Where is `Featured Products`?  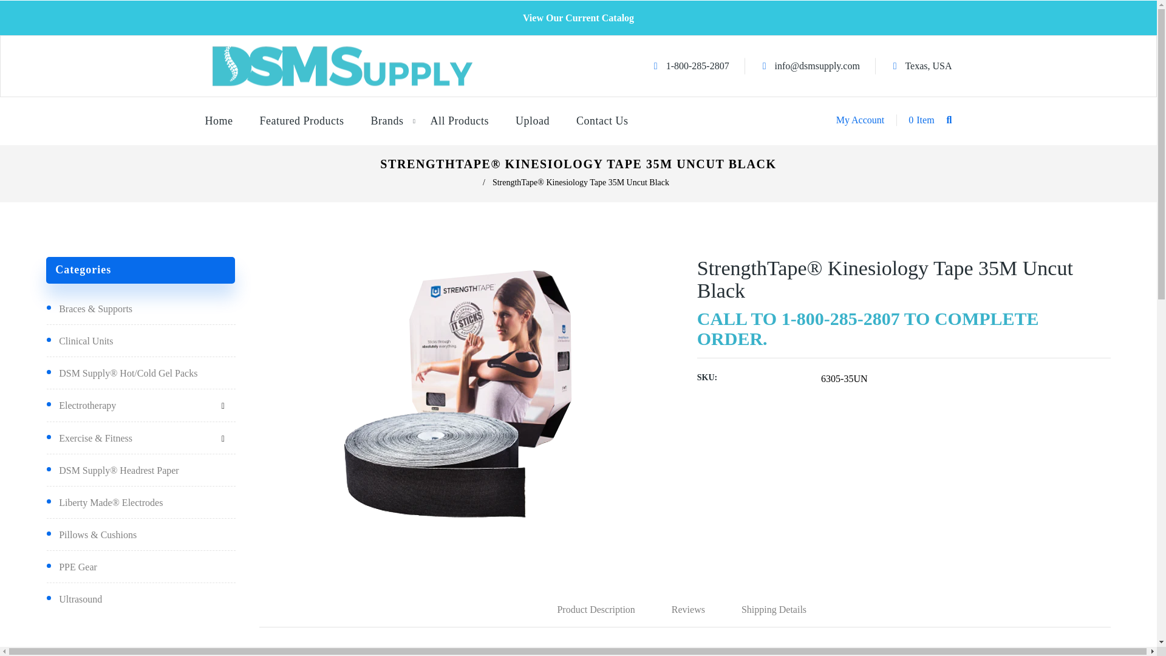 Featured Products is located at coordinates (302, 120).